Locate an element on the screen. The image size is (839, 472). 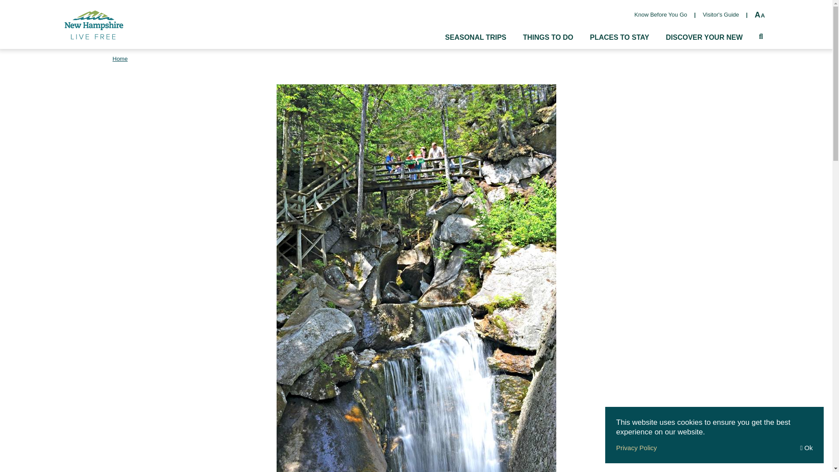
SEASONAL TRIPS is located at coordinates (476, 40).